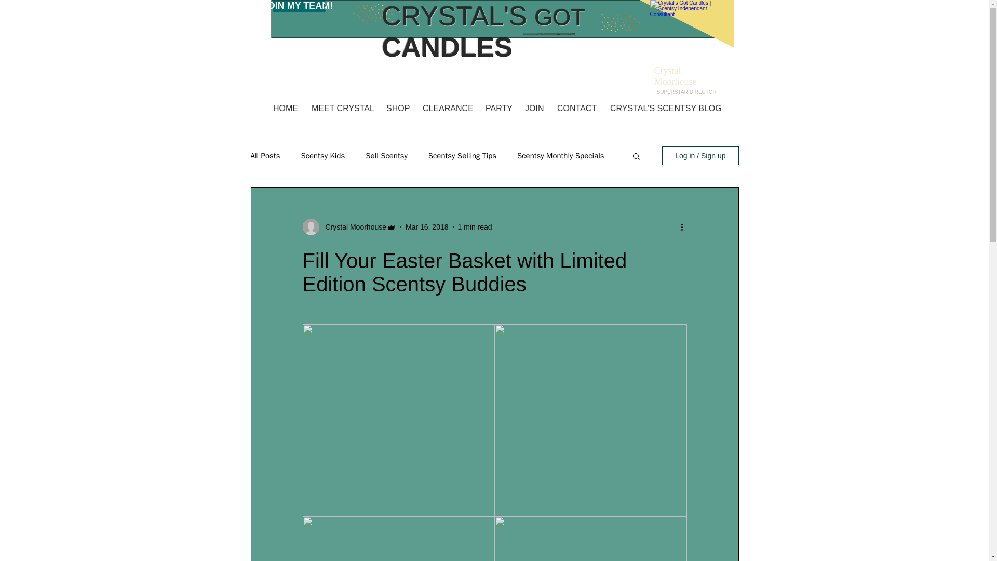  What do you see at coordinates (663, 104) in the screenshot?
I see `CRYSTAL'S SCENTSY BLOG` at bounding box center [663, 104].